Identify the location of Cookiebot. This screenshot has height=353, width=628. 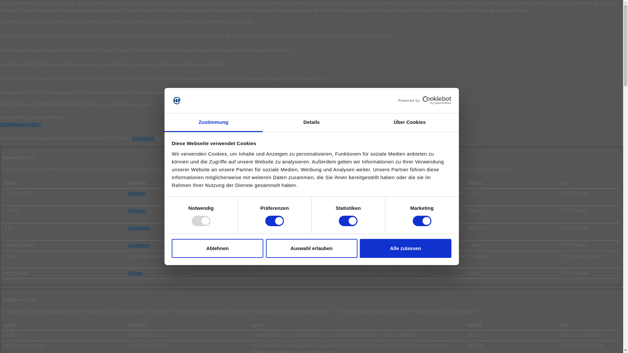
(143, 138).